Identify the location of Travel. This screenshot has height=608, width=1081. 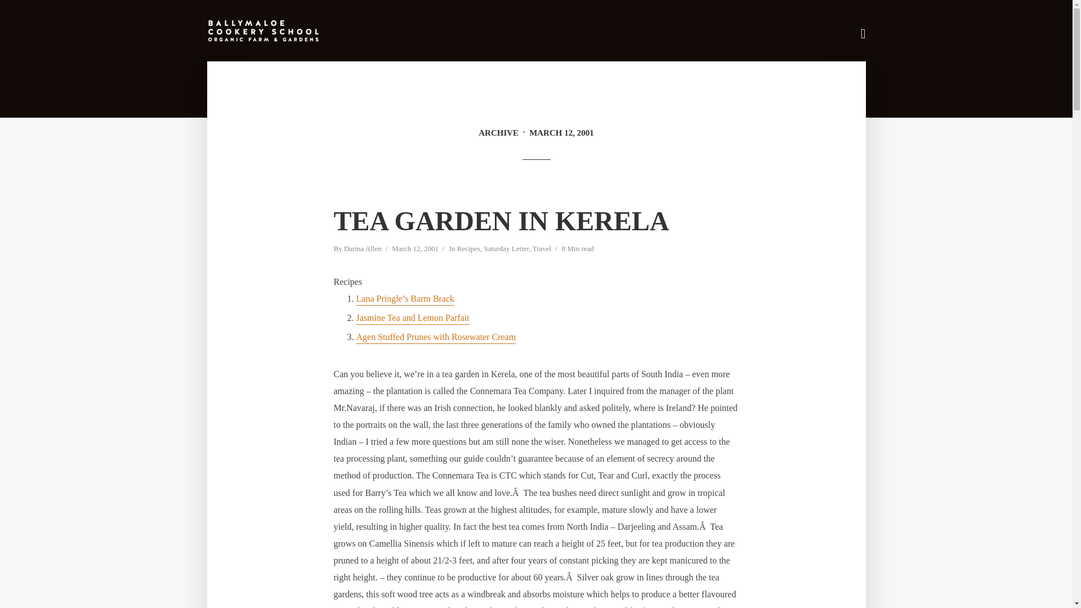
(542, 249).